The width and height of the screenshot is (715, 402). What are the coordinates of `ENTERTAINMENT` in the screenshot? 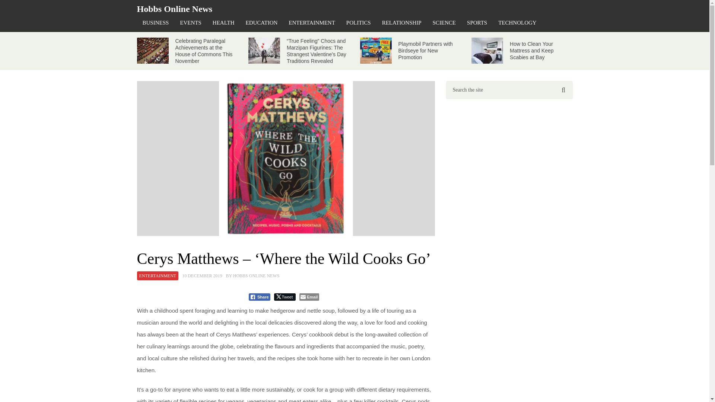 It's located at (312, 22).